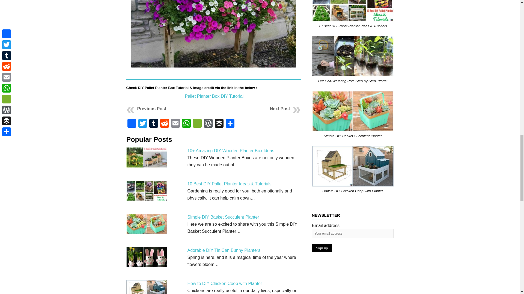 Image resolution: width=524 pixels, height=294 pixels. What do you see at coordinates (164, 124) in the screenshot?
I see `Reddit` at bounding box center [164, 124].